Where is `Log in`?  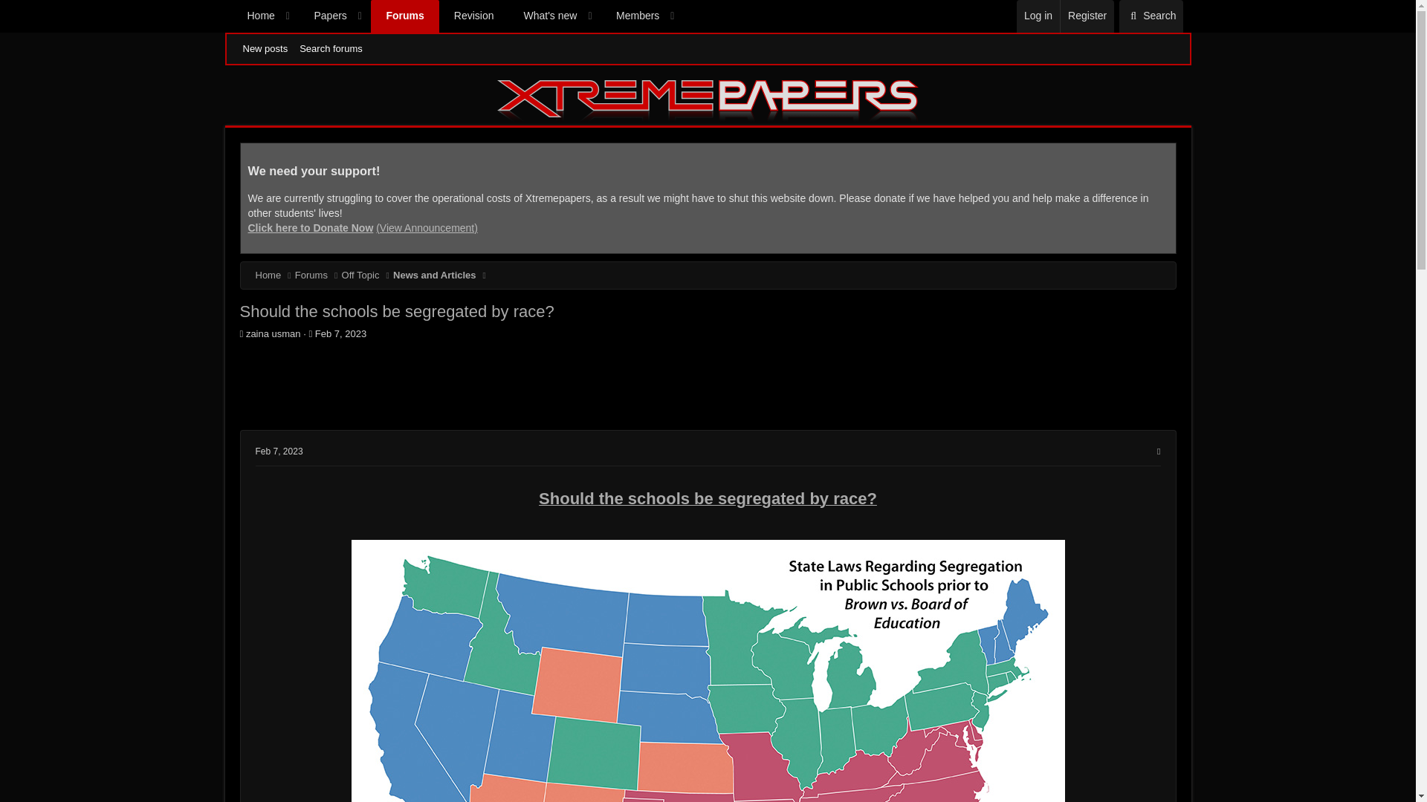 Log in is located at coordinates (1038, 16).